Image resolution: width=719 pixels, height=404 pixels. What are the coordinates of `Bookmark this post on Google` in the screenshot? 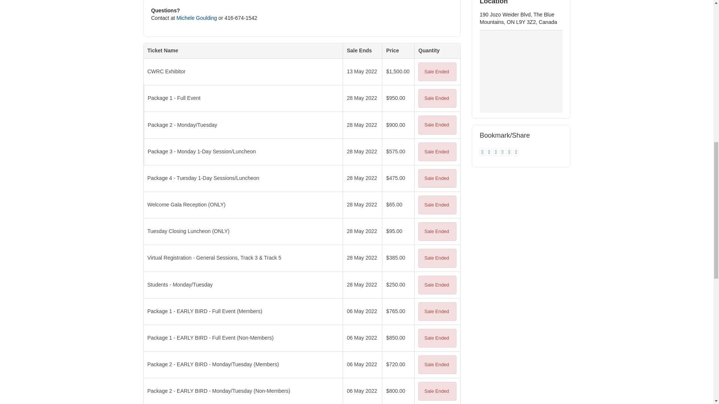 It's located at (497, 152).